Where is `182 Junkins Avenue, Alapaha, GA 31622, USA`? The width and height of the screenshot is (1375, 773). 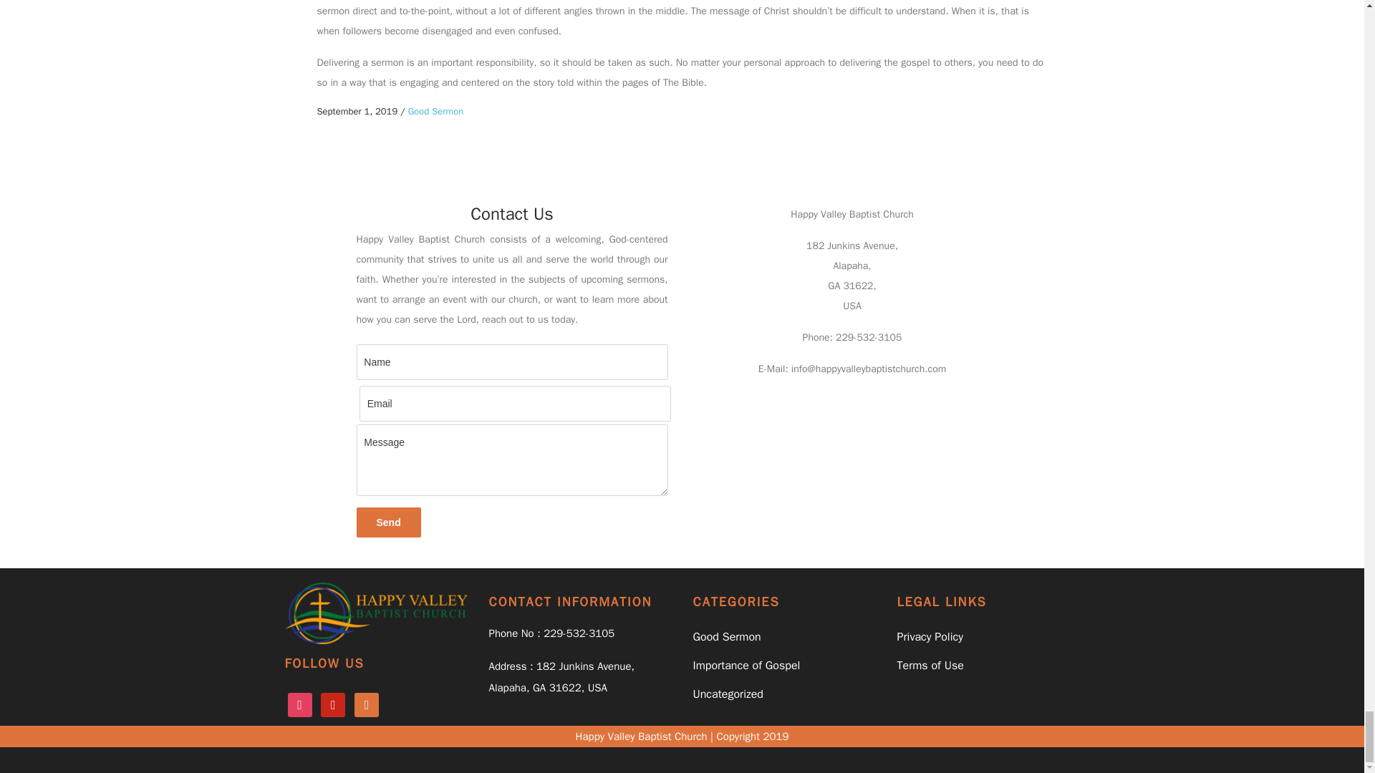
182 Junkins Avenue, Alapaha, GA 31622, USA is located at coordinates (561, 677).